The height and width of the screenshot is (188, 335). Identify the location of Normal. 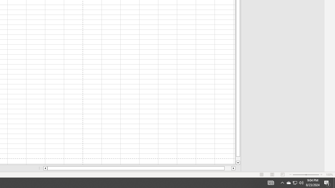
(262, 174).